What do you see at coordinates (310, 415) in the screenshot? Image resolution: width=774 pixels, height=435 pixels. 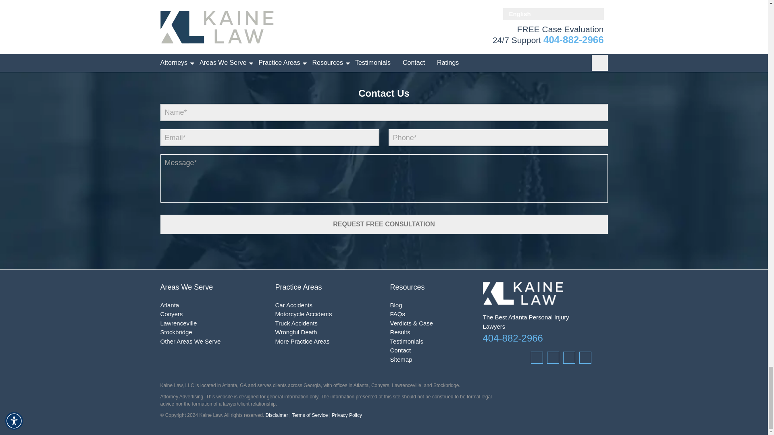 I see `Terms of Service` at bounding box center [310, 415].